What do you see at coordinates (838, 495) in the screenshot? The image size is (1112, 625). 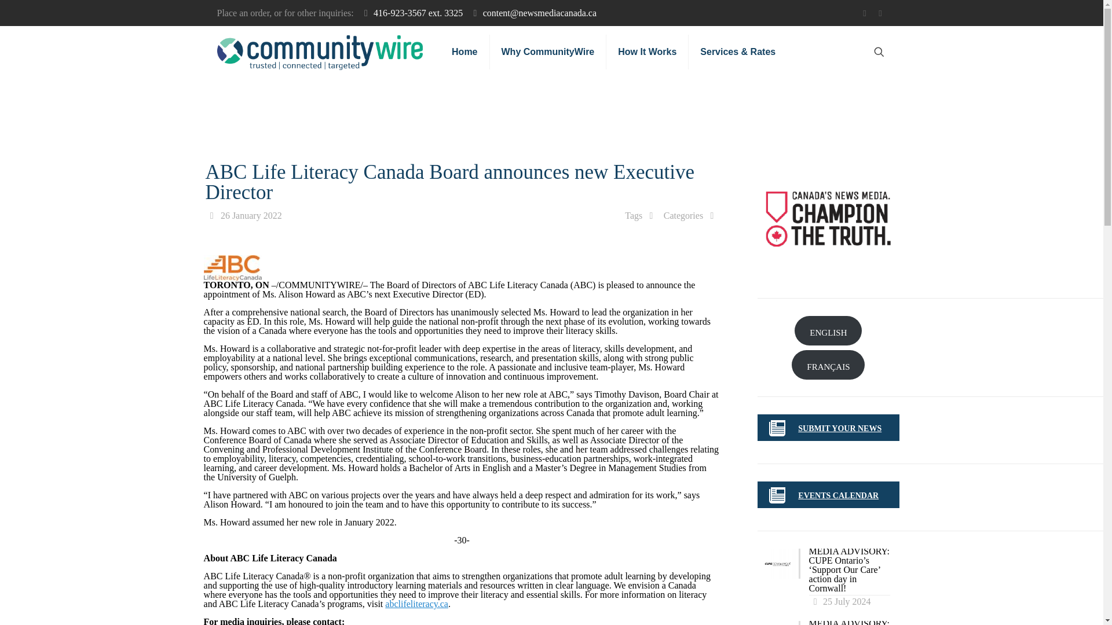 I see `EVENTS CALENDAR` at bounding box center [838, 495].